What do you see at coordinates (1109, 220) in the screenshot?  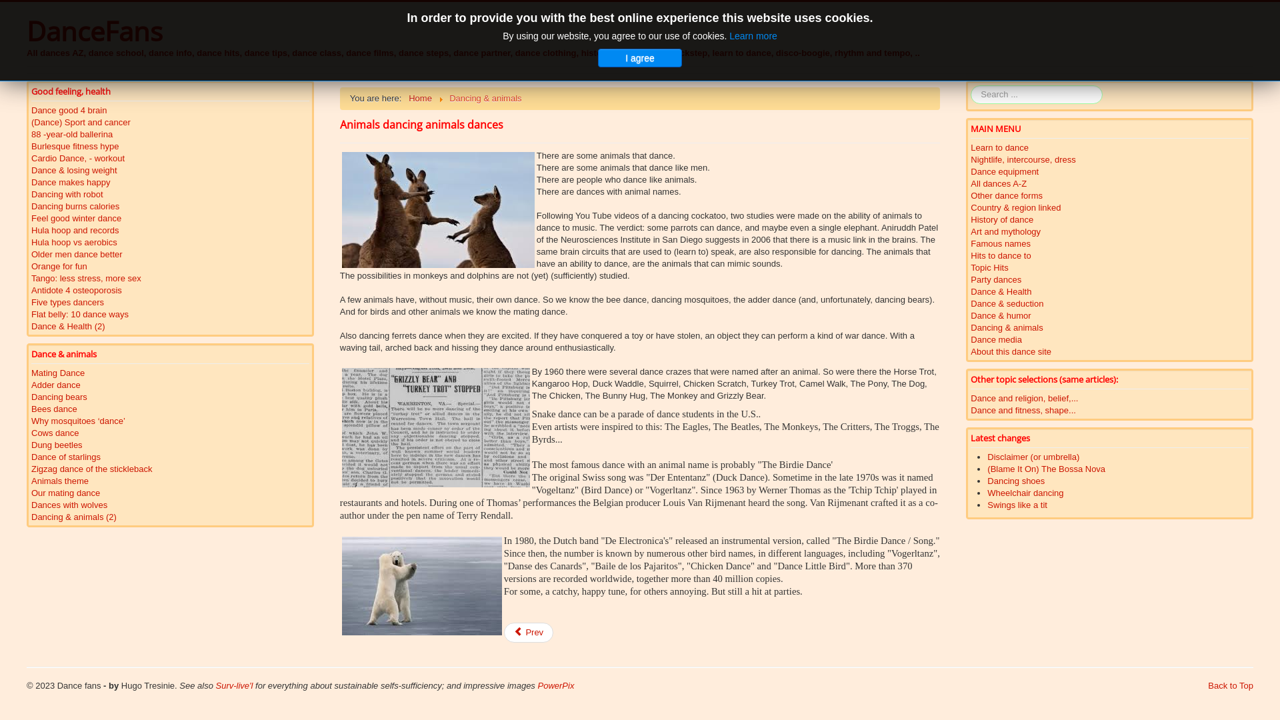 I see `History of dance` at bounding box center [1109, 220].